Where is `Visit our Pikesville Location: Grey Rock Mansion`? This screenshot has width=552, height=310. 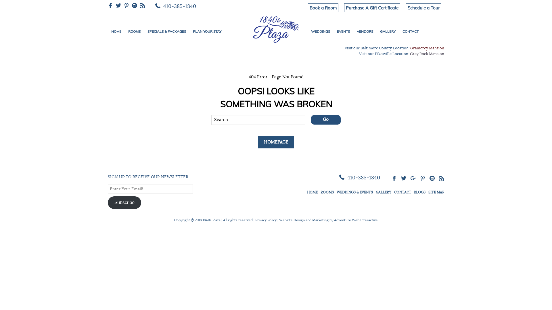
Visit our Pikesville Location: Grey Rock Mansion is located at coordinates (402, 54).